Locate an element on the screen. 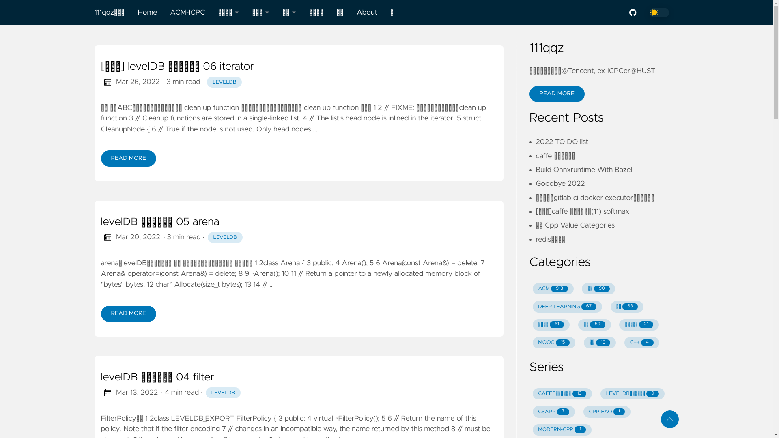 This screenshot has width=779, height=438. MODERN-CPP
1 is located at coordinates (562, 430).